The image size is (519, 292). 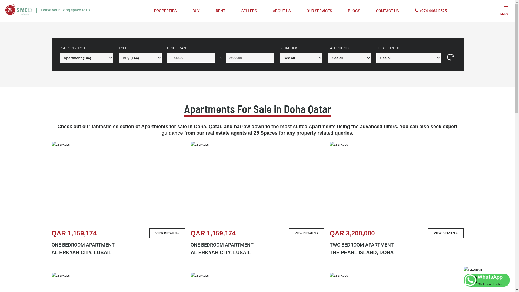 What do you see at coordinates (445, 233) in the screenshot?
I see `VIEW DETAILS +` at bounding box center [445, 233].